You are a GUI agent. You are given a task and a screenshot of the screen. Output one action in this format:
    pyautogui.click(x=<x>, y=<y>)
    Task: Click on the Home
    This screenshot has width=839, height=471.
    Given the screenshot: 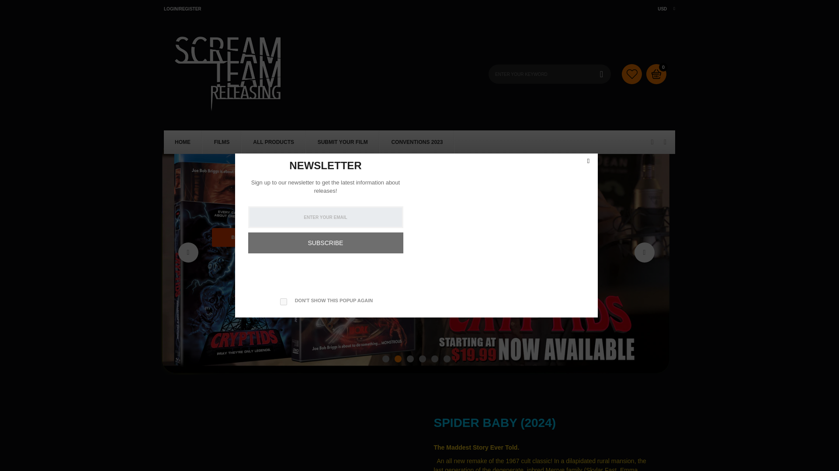 What is the action you would take?
    pyautogui.click(x=182, y=142)
    